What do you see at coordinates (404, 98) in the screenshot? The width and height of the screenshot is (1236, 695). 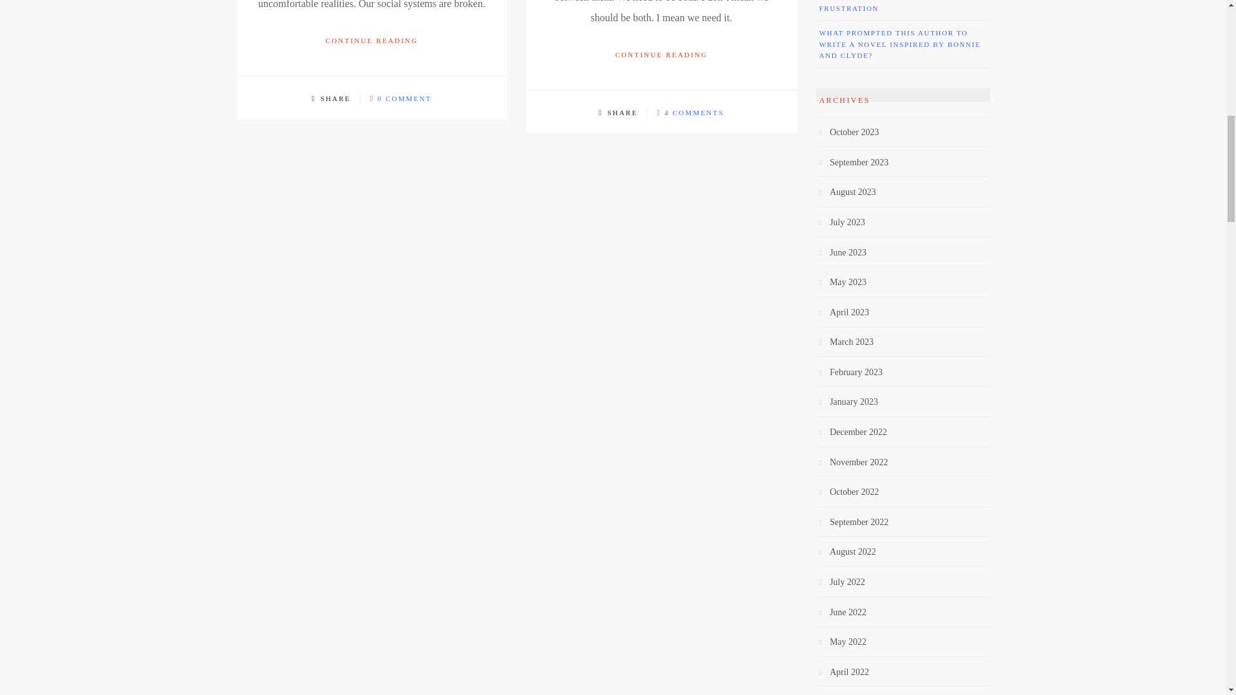 I see `0 COMMENT` at bounding box center [404, 98].